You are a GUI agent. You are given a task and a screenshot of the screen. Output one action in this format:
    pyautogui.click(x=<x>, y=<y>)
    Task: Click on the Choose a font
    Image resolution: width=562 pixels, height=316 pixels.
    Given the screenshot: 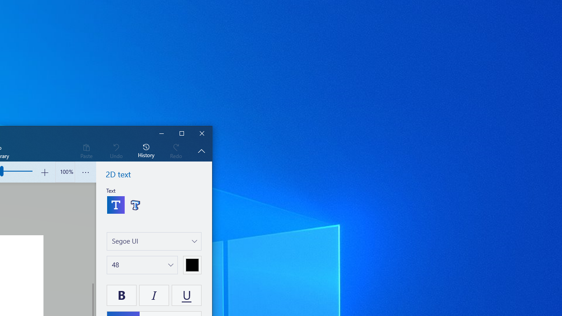 What is the action you would take?
    pyautogui.click(x=154, y=241)
    